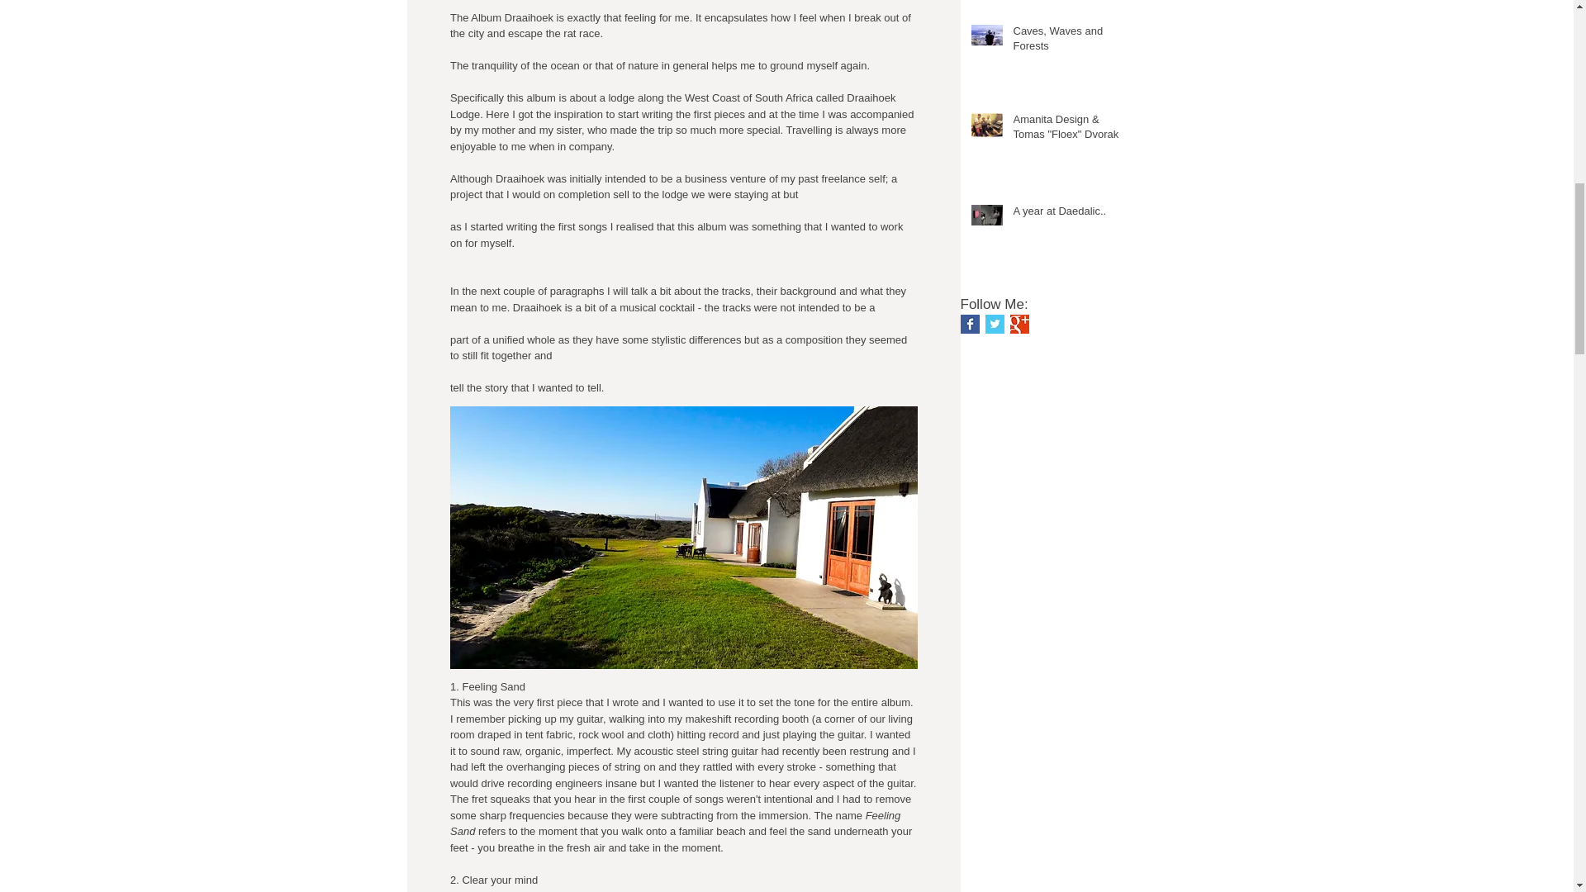 This screenshot has height=892, width=1586. What do you see at coordinates (1072, 42) in the screenshot?
I see `Caves, Waves and Forests` at bounding box center [1072, 42].